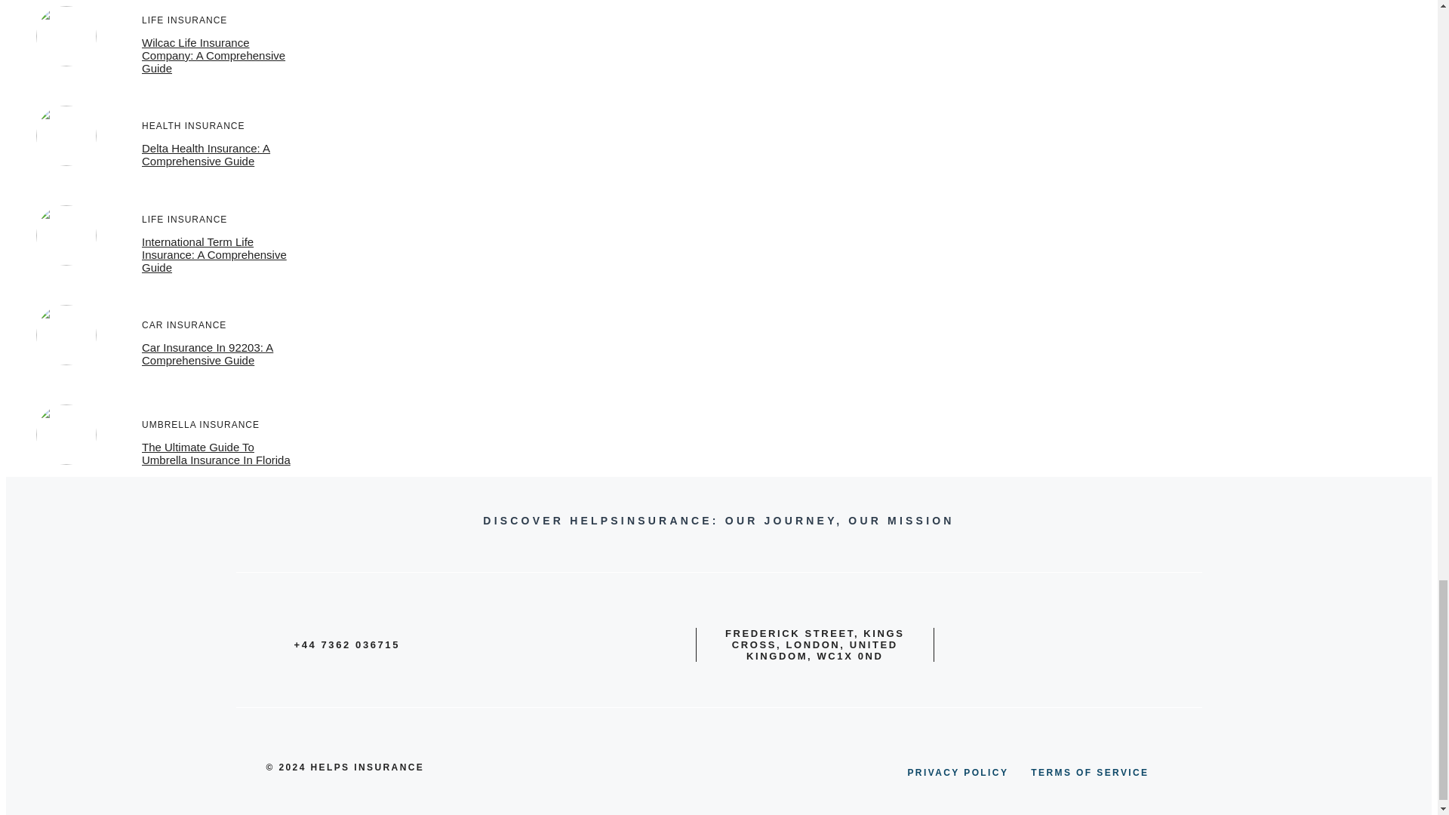  I want to click on PRIVACY POLICY, so click(957, 773).